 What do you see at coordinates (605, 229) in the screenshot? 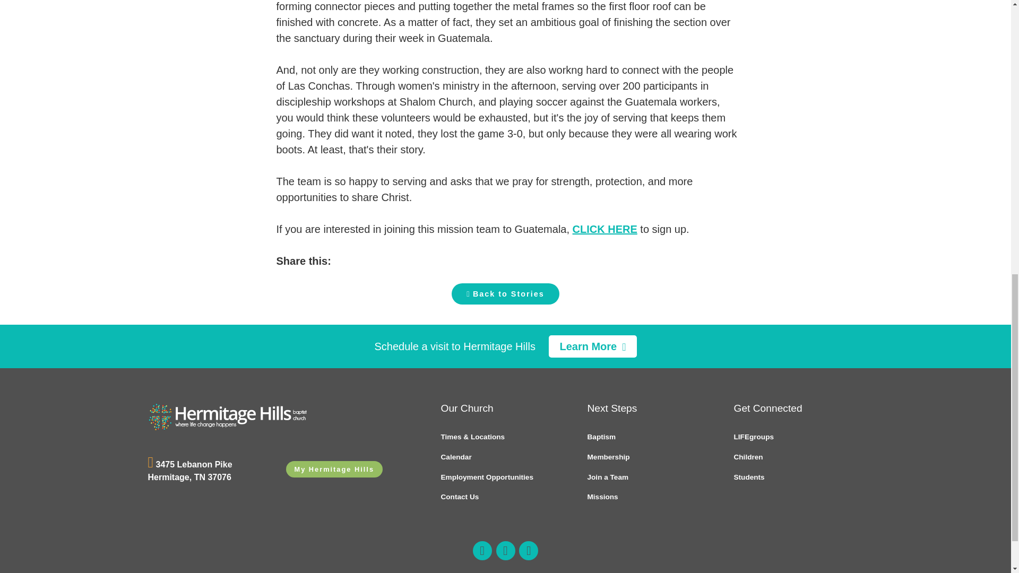
I see `CLICK HERE` at bounding box center [605, 229].